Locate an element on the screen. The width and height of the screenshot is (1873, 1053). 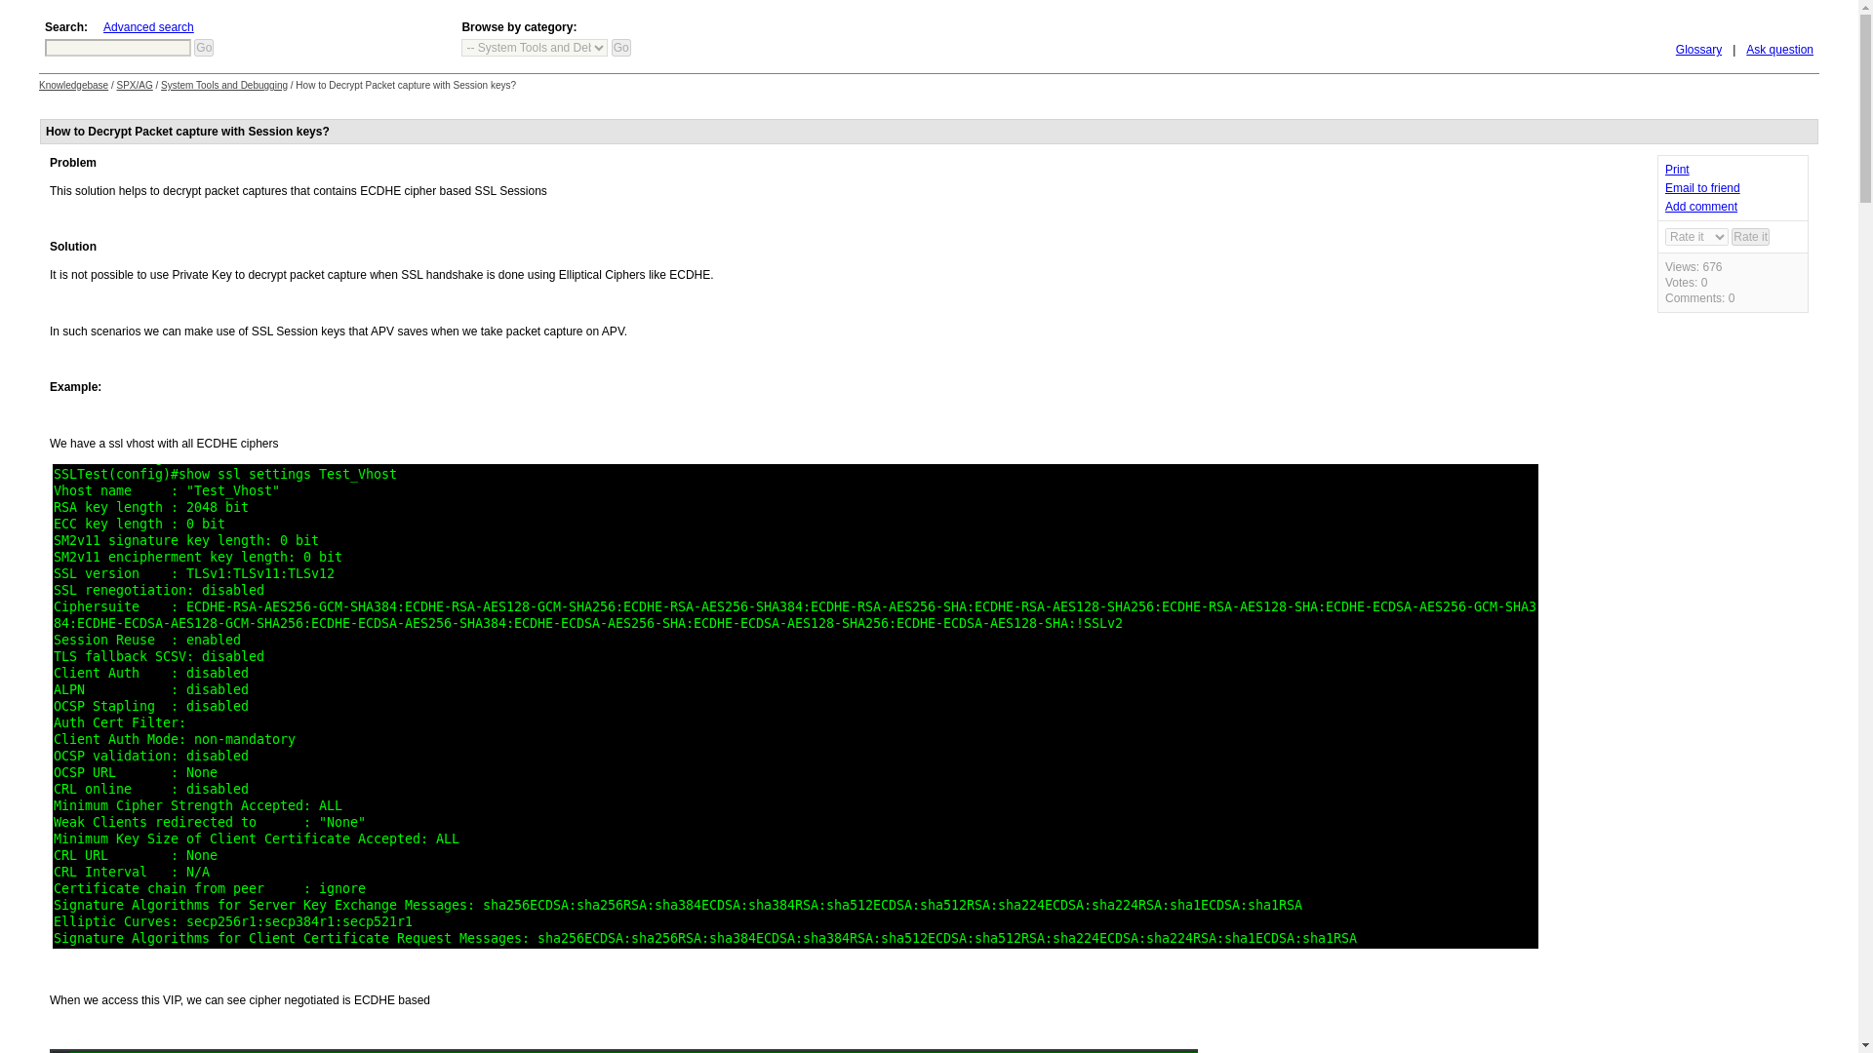
Go is located at coordinates (203, 47).